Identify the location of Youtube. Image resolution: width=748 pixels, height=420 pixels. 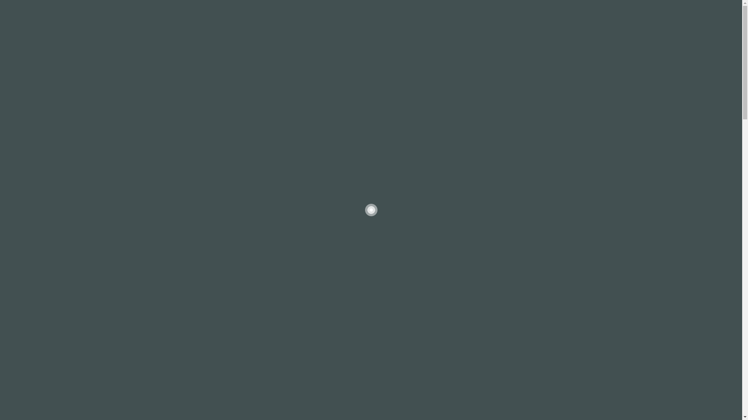
(201, 8).